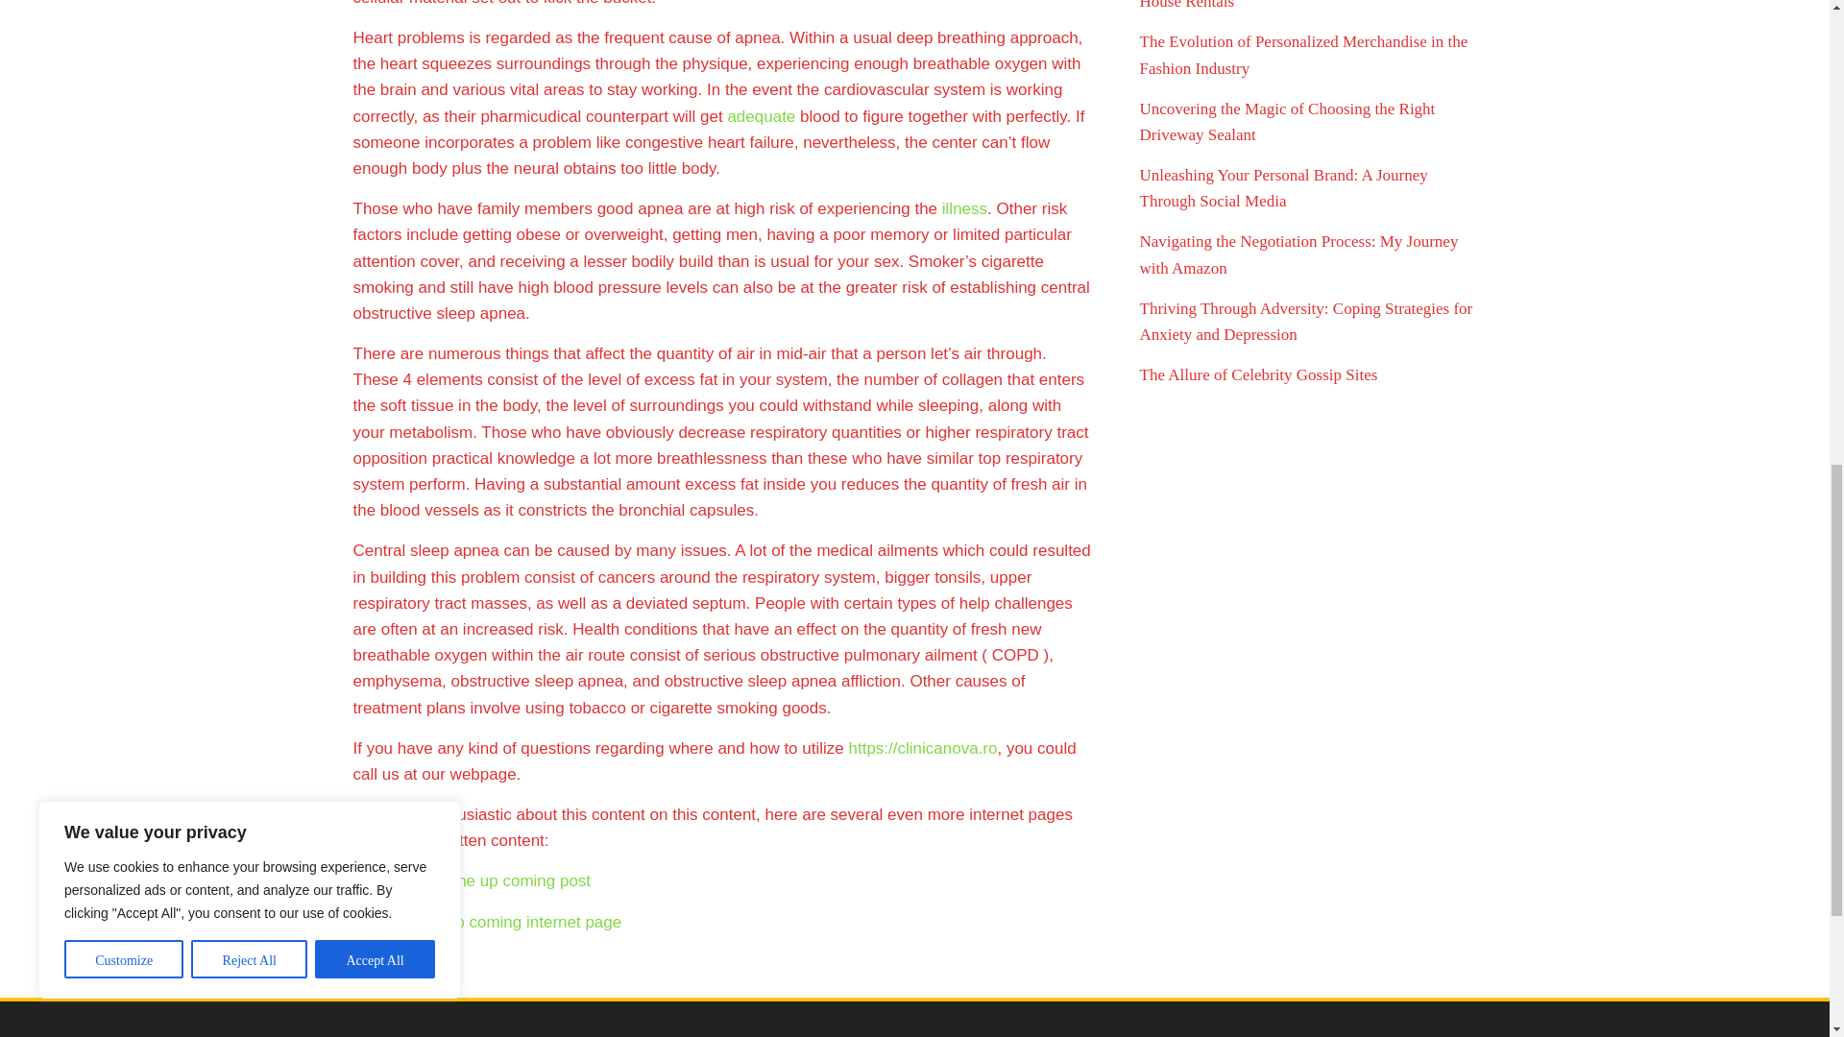 The height and width of the screenshot is (1037, 1844). Describe the element at coordinates (1299, 5) in the screenshot. I see `Transformative Moments: The Impact of Bounce House Rentals` at that location.